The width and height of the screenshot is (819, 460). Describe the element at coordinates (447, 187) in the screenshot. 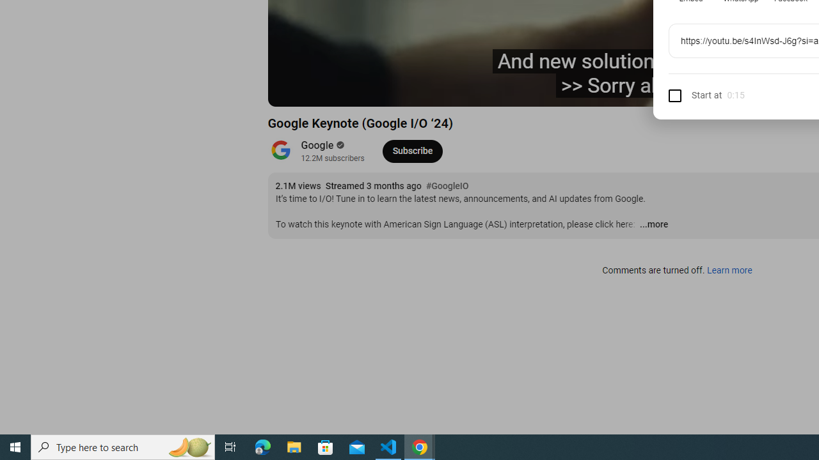

I see `#GoogleIO` at that location.